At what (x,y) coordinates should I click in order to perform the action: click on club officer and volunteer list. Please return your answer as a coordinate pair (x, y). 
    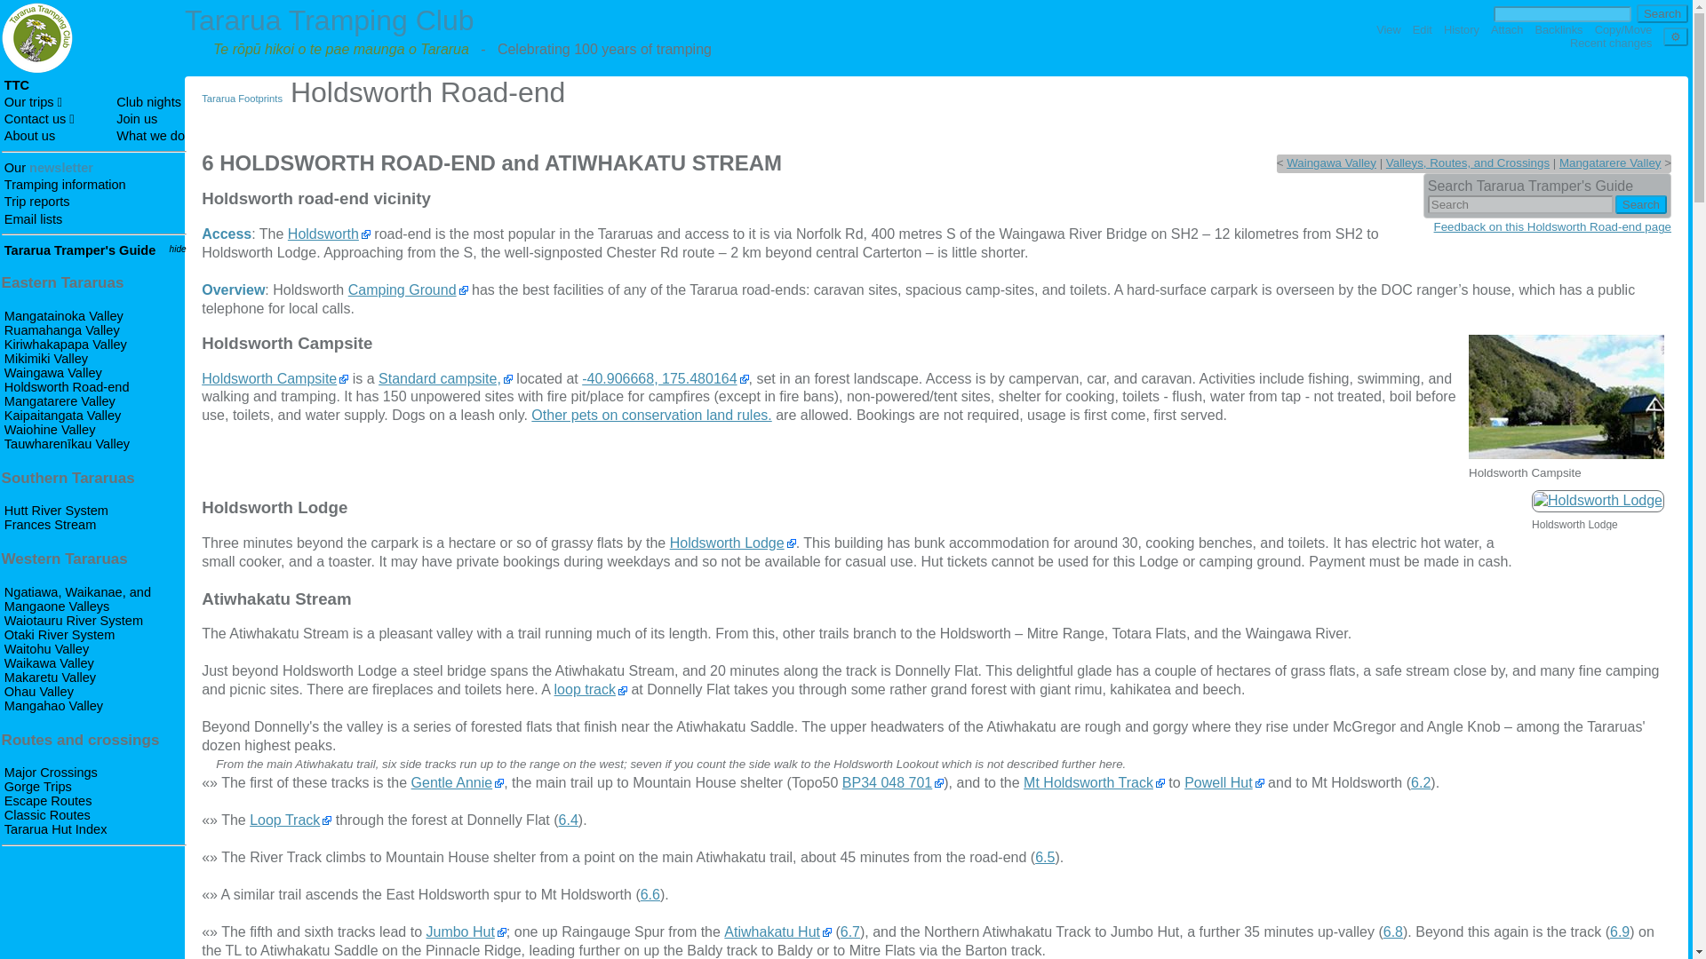
    Looking at the image, I should click on (39, 119).